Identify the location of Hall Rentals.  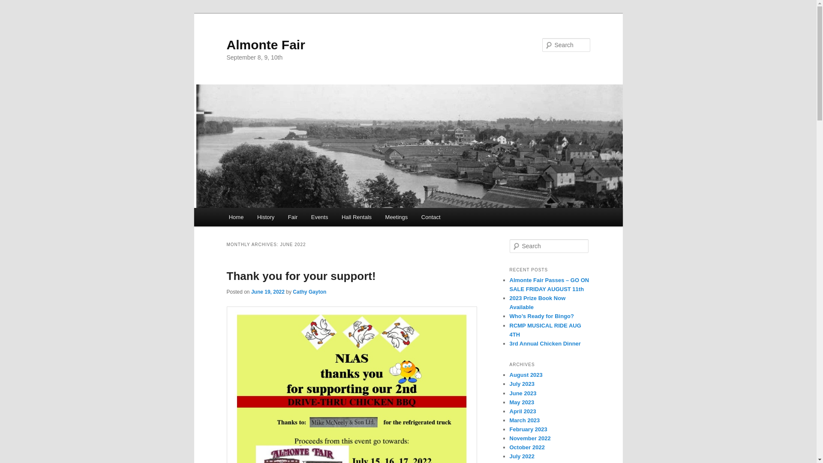
(357, 217).